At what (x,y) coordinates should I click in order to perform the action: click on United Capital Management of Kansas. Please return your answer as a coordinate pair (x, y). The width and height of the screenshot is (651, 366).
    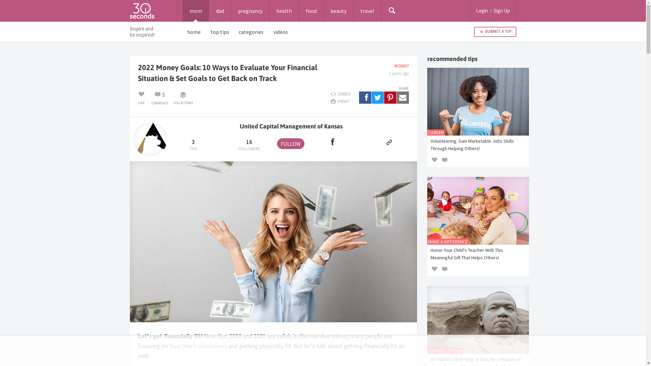
    Looking at the image, I should click on (292, 126).